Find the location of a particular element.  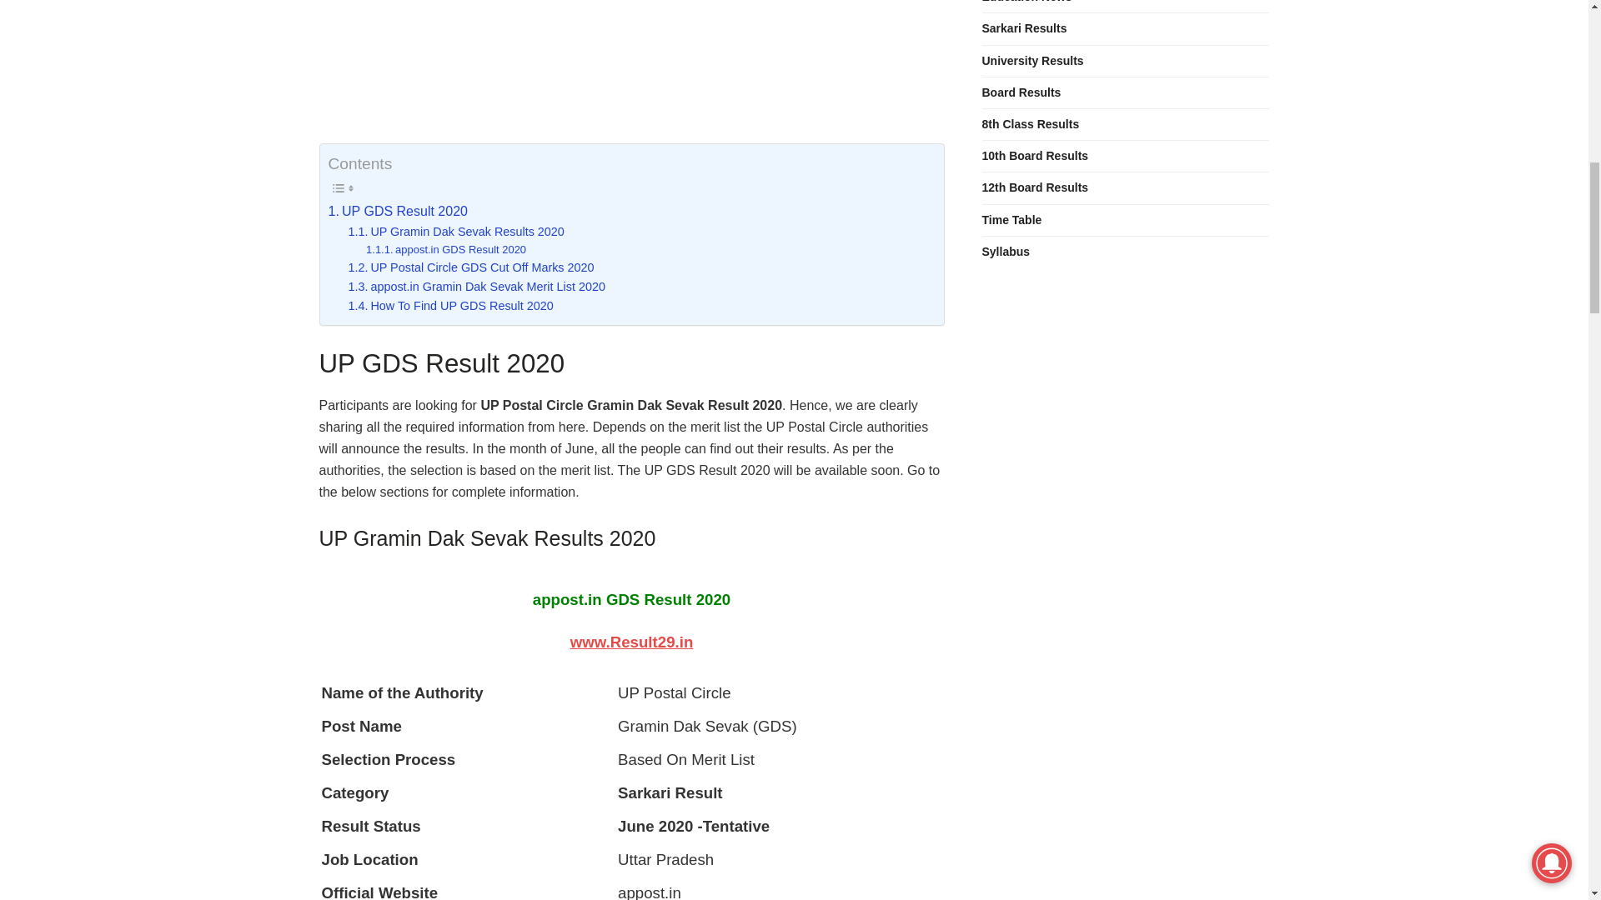

UP Gramin Dak Sevak Results 2020 is located at coordinates (457, 232).